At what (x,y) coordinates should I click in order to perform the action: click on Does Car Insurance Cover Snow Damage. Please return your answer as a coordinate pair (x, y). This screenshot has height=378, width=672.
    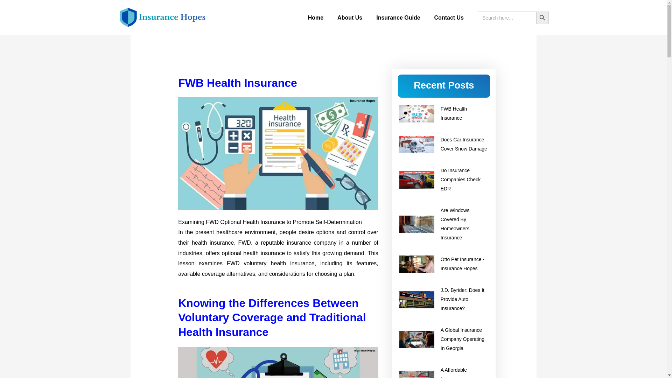
    Looking at the image, I should click on (444, 144).